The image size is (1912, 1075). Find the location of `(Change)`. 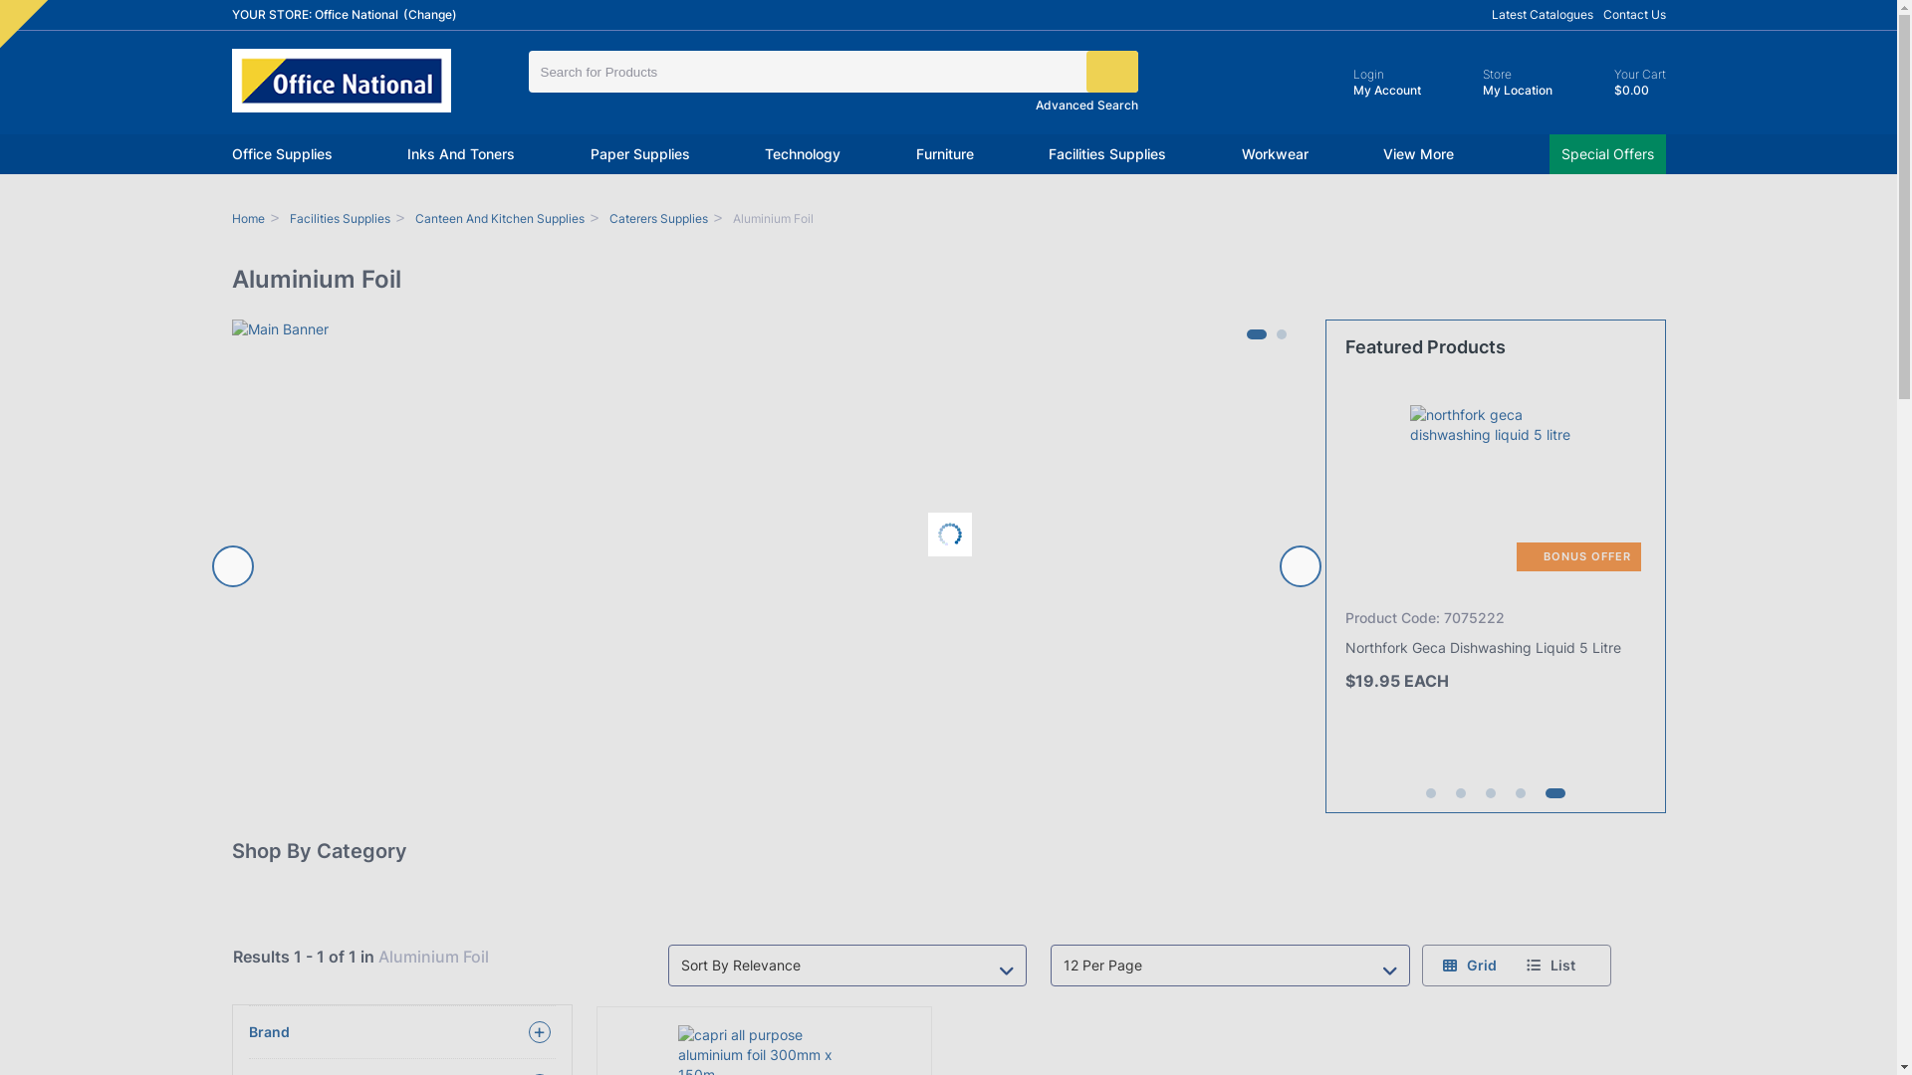

(Change) is located at coordinates (429, 15).